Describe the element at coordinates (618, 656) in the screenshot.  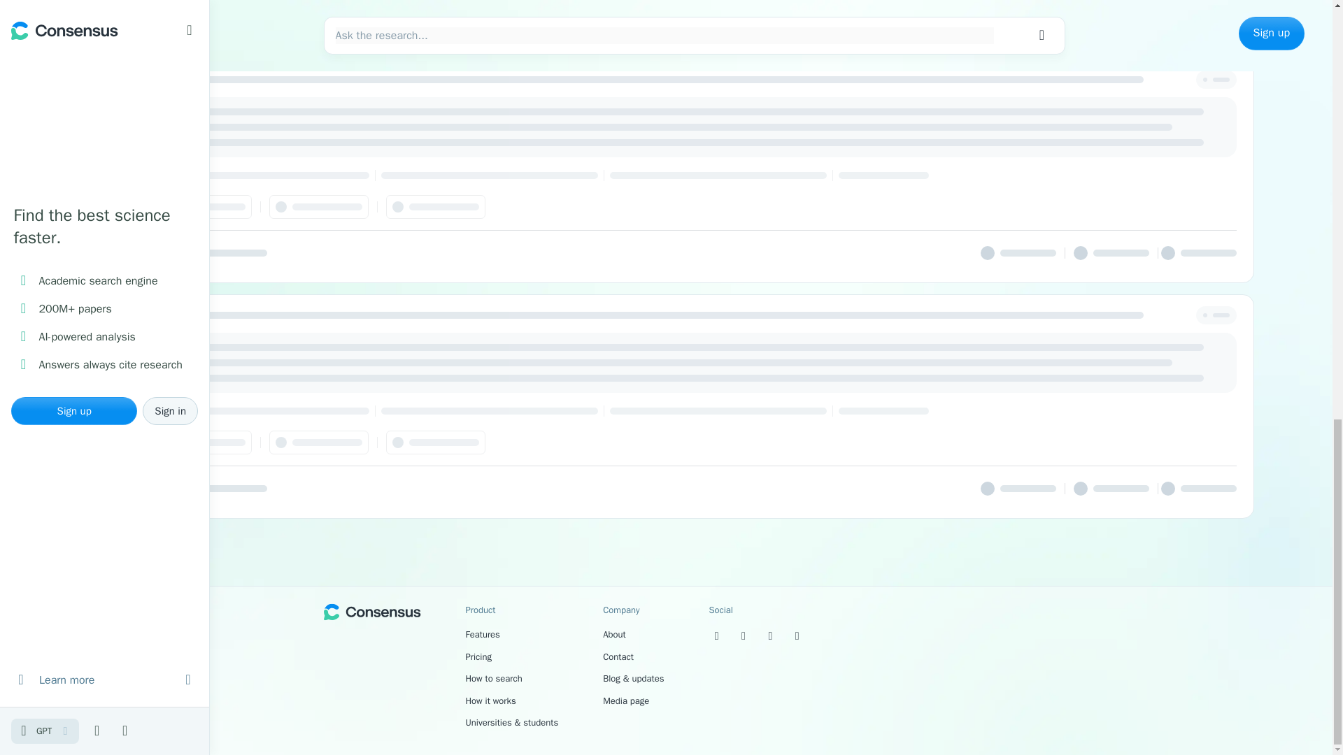
I see `Contact` at that location.